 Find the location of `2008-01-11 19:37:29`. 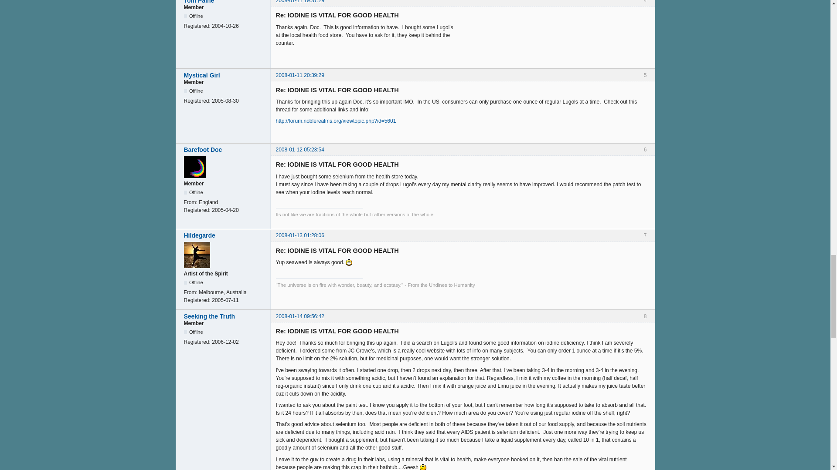

2008-01-11 19:37:29 is located at coordinates (299, 2).